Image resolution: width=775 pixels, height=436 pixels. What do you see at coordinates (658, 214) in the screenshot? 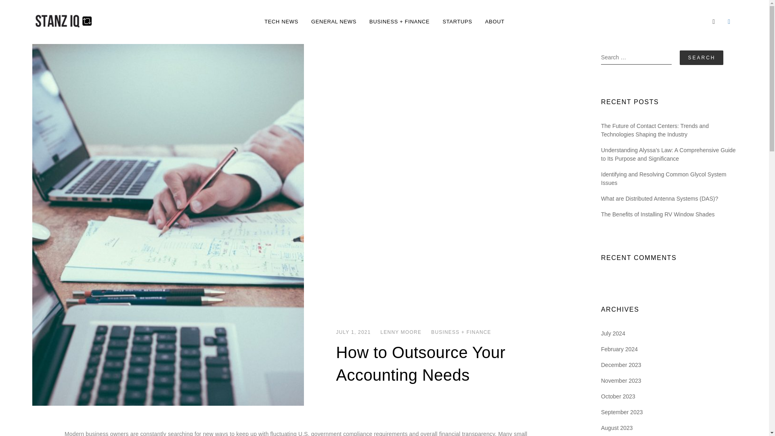
I see `The Benefits of Installing RV Window Shades` at bounding box center [658, 214].